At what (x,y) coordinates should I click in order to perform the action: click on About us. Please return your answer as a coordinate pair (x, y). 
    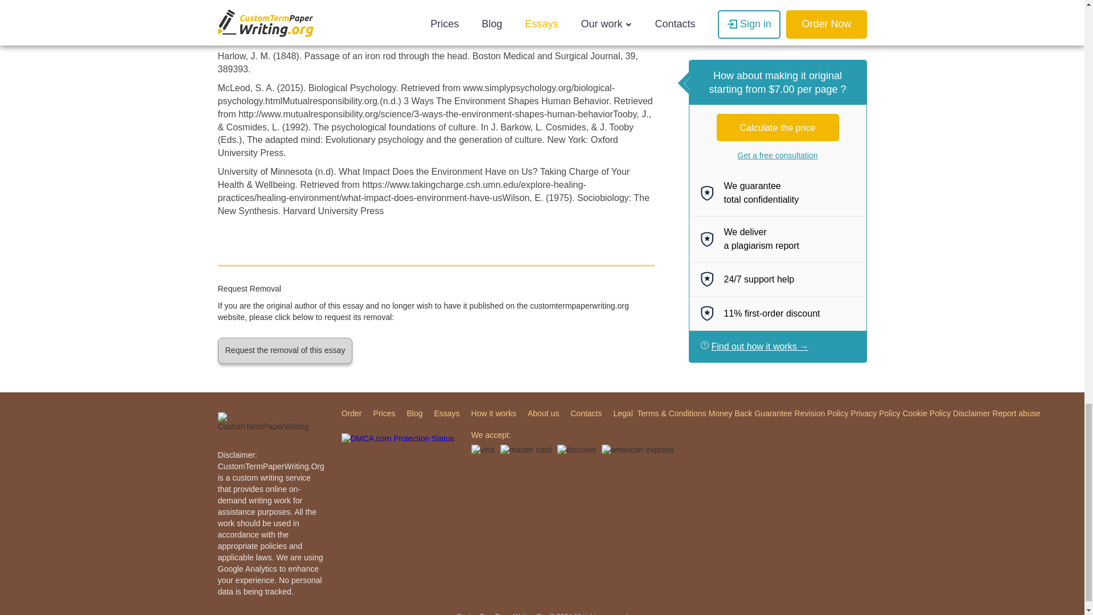
    Looking at the image, I should click on (543, 413).